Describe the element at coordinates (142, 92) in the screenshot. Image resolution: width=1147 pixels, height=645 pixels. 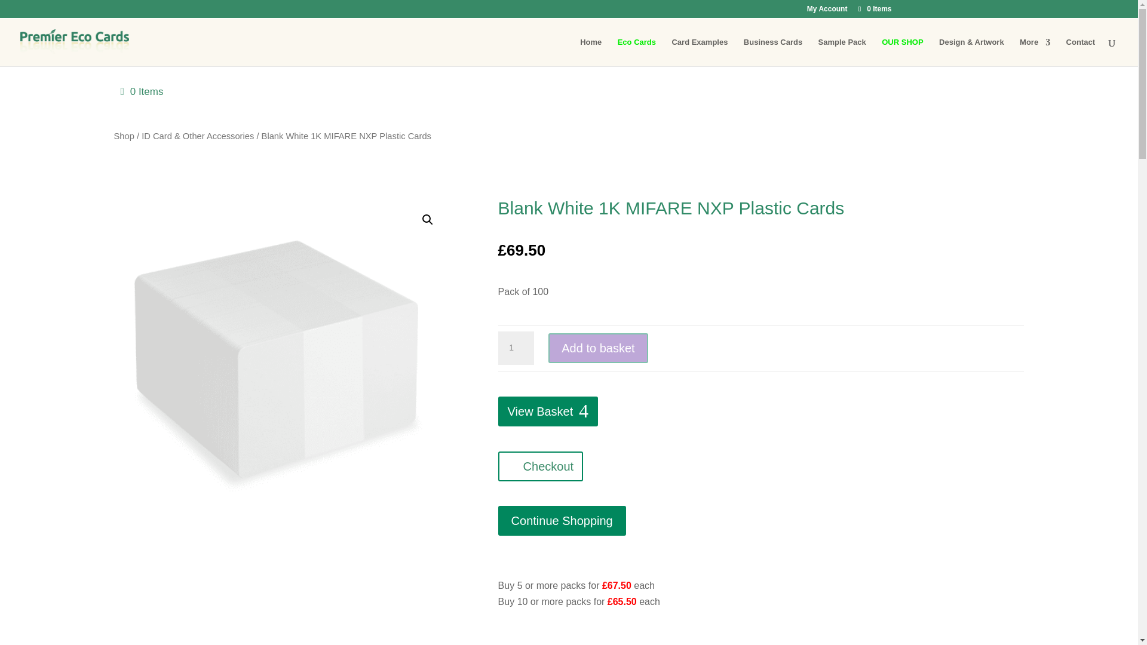
I see `0 Items` at that location.